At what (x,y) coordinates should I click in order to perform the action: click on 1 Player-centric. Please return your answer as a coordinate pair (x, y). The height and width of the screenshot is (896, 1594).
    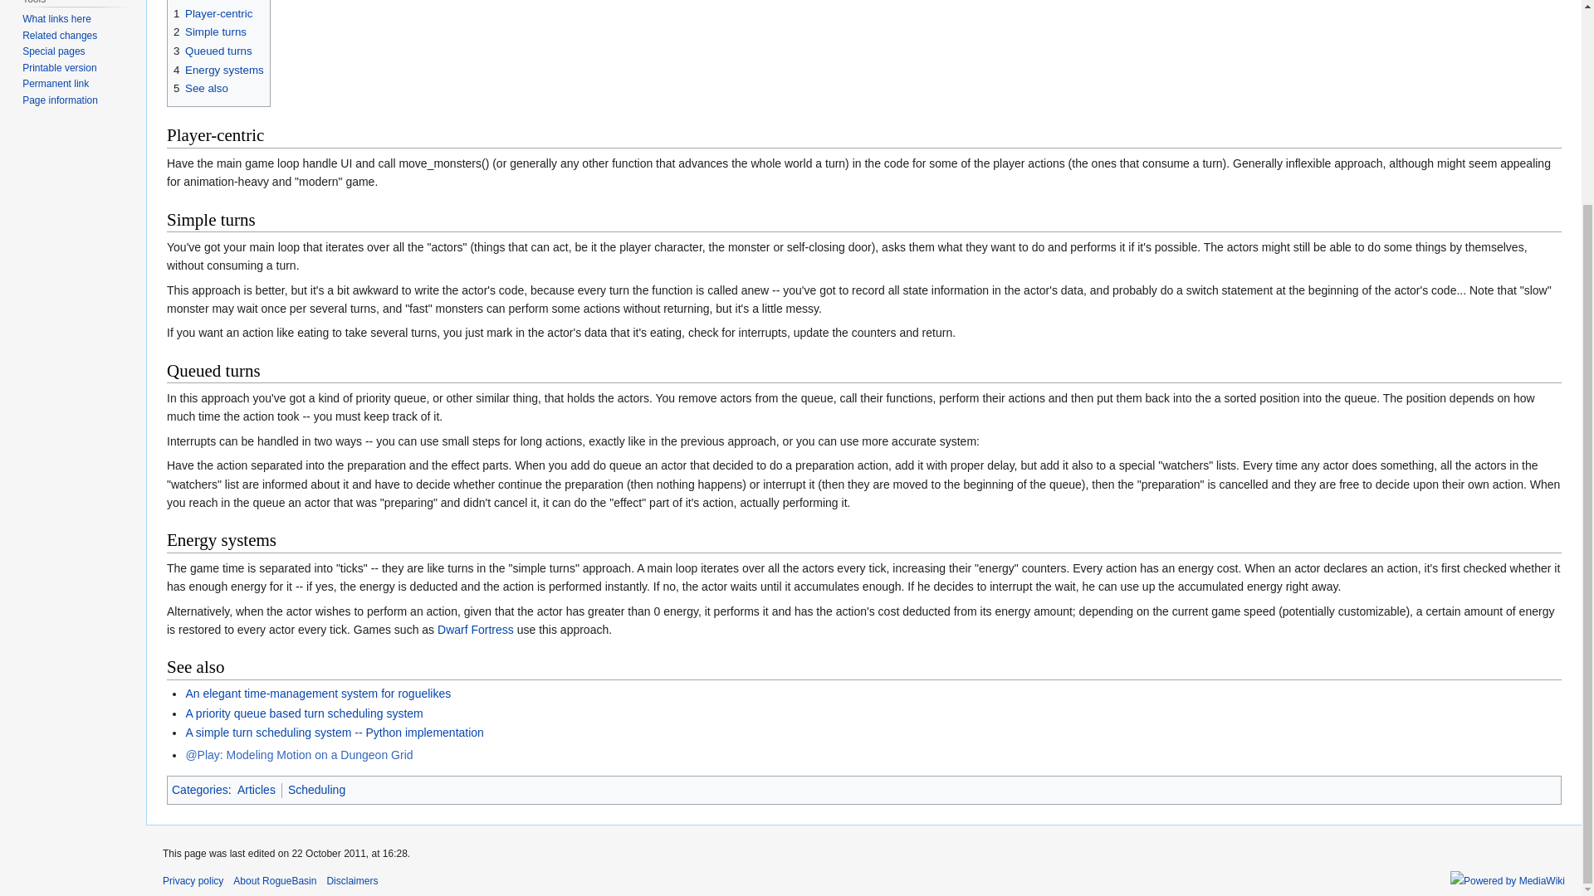
    Looking at the image, I should click on (213, 13).